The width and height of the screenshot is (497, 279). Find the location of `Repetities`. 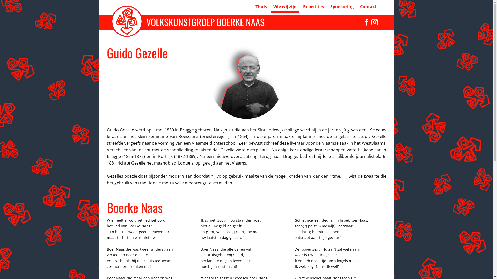

Repetities is located at coordinates (313, 7).